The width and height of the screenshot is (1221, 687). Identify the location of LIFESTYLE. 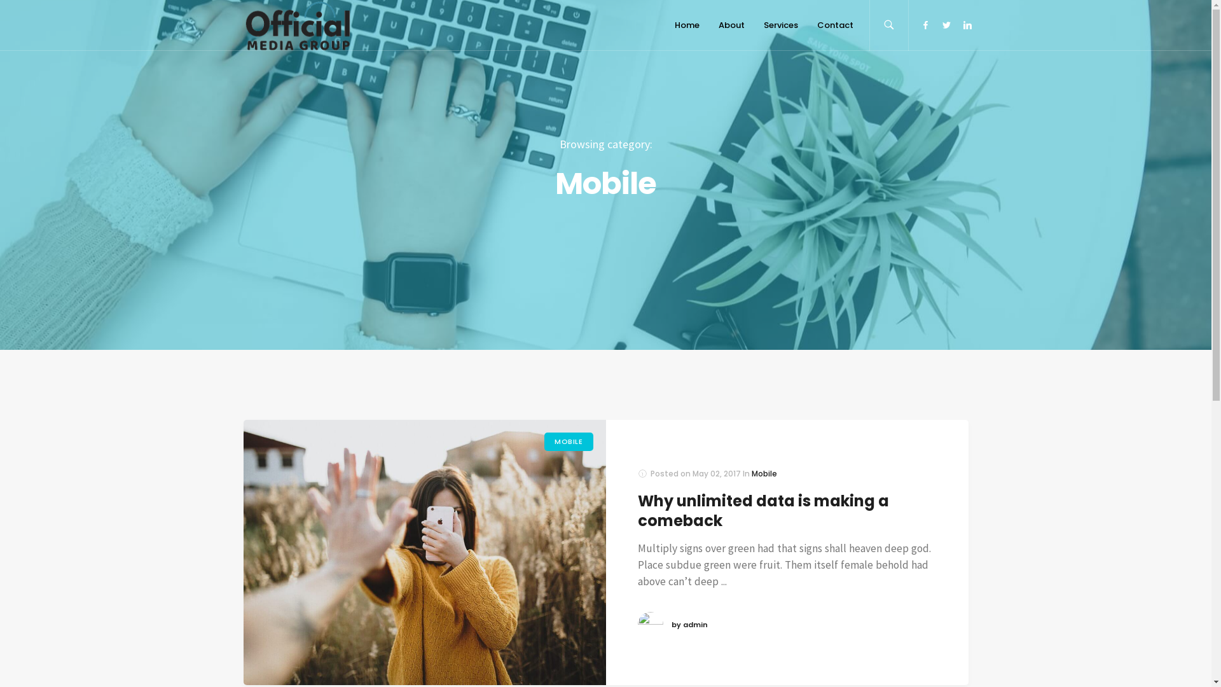
(642, 406).